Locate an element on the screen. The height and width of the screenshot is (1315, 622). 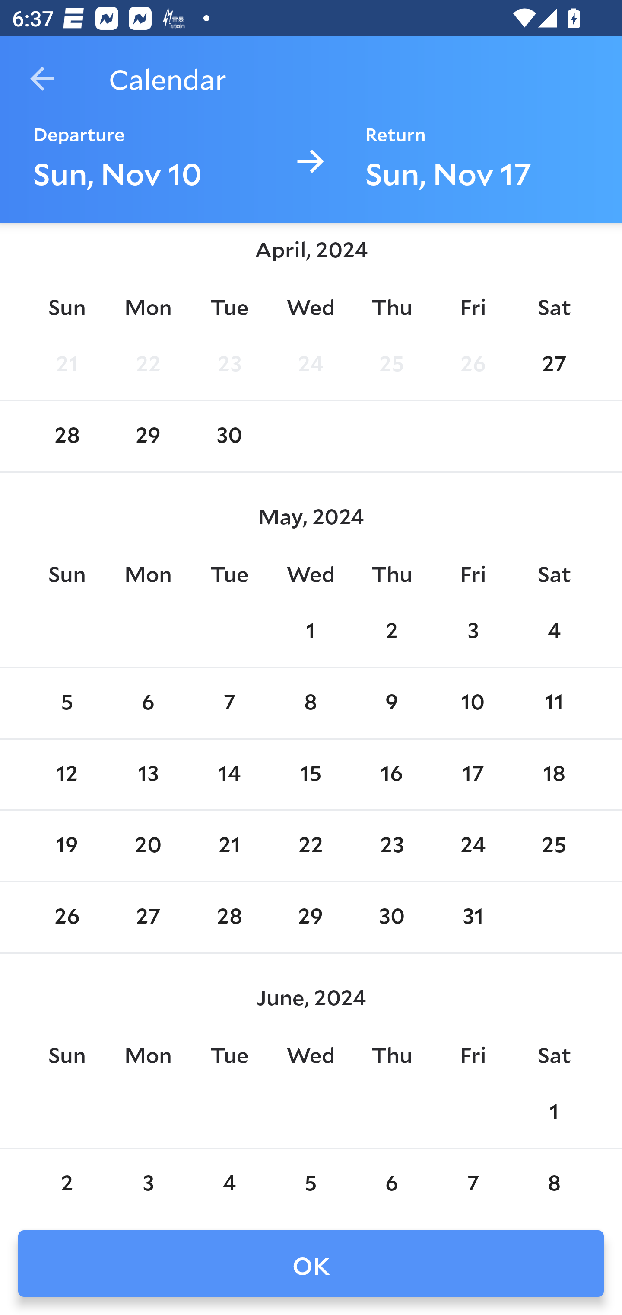
18 is located at coordinates (554, 774).